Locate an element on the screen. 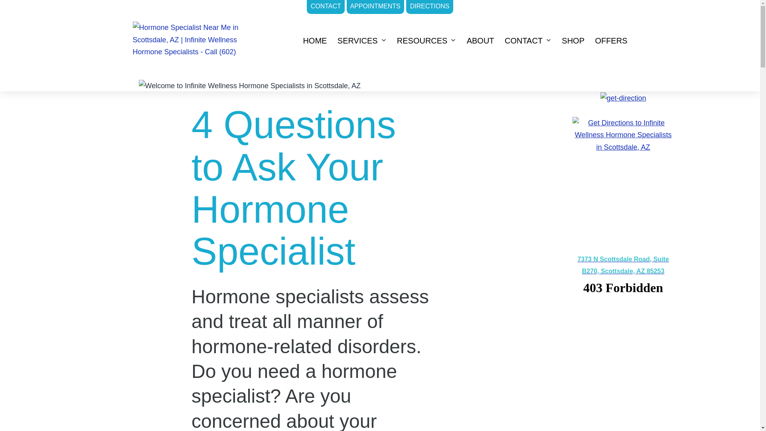 The width and height of the screenshot is (766, 431). DIRECTIONS is located at coordinates (429, 7).